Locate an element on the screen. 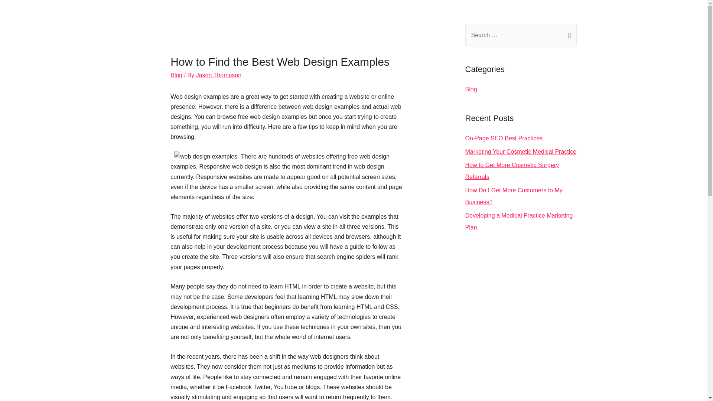 Image resolution: width=713 pixels, height=401 pixels. Blog is located at coordinates (471, 89).